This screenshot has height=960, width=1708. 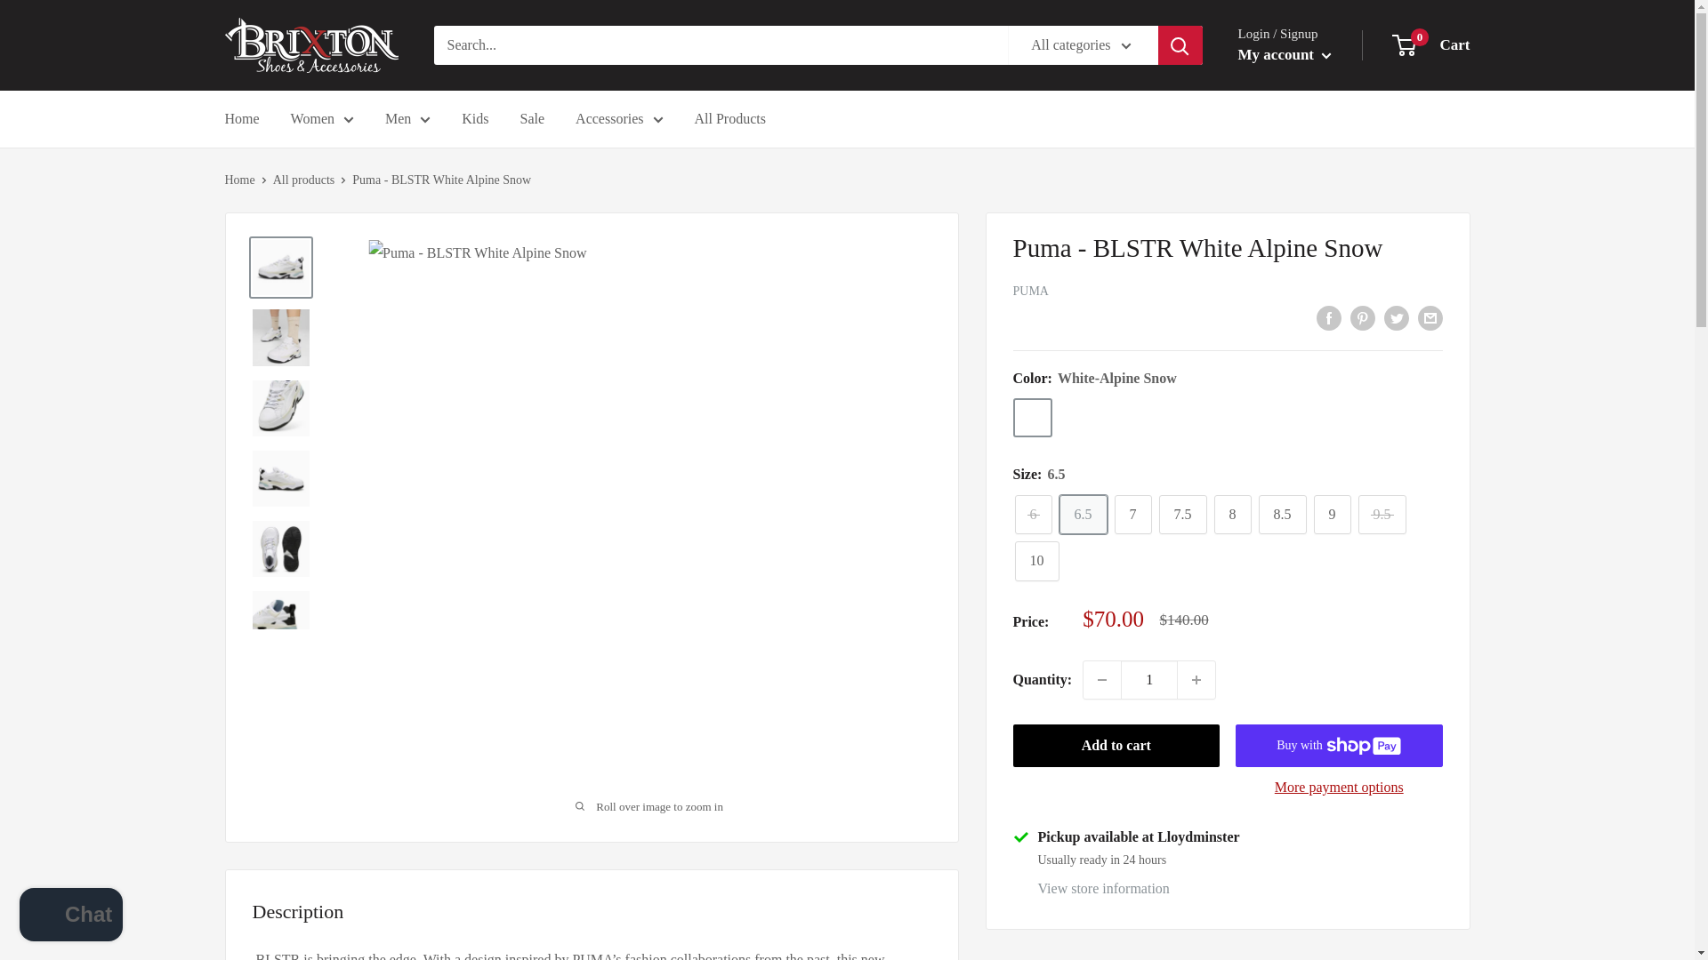 I want to click on 7.5, so click(x=1181, y=515).